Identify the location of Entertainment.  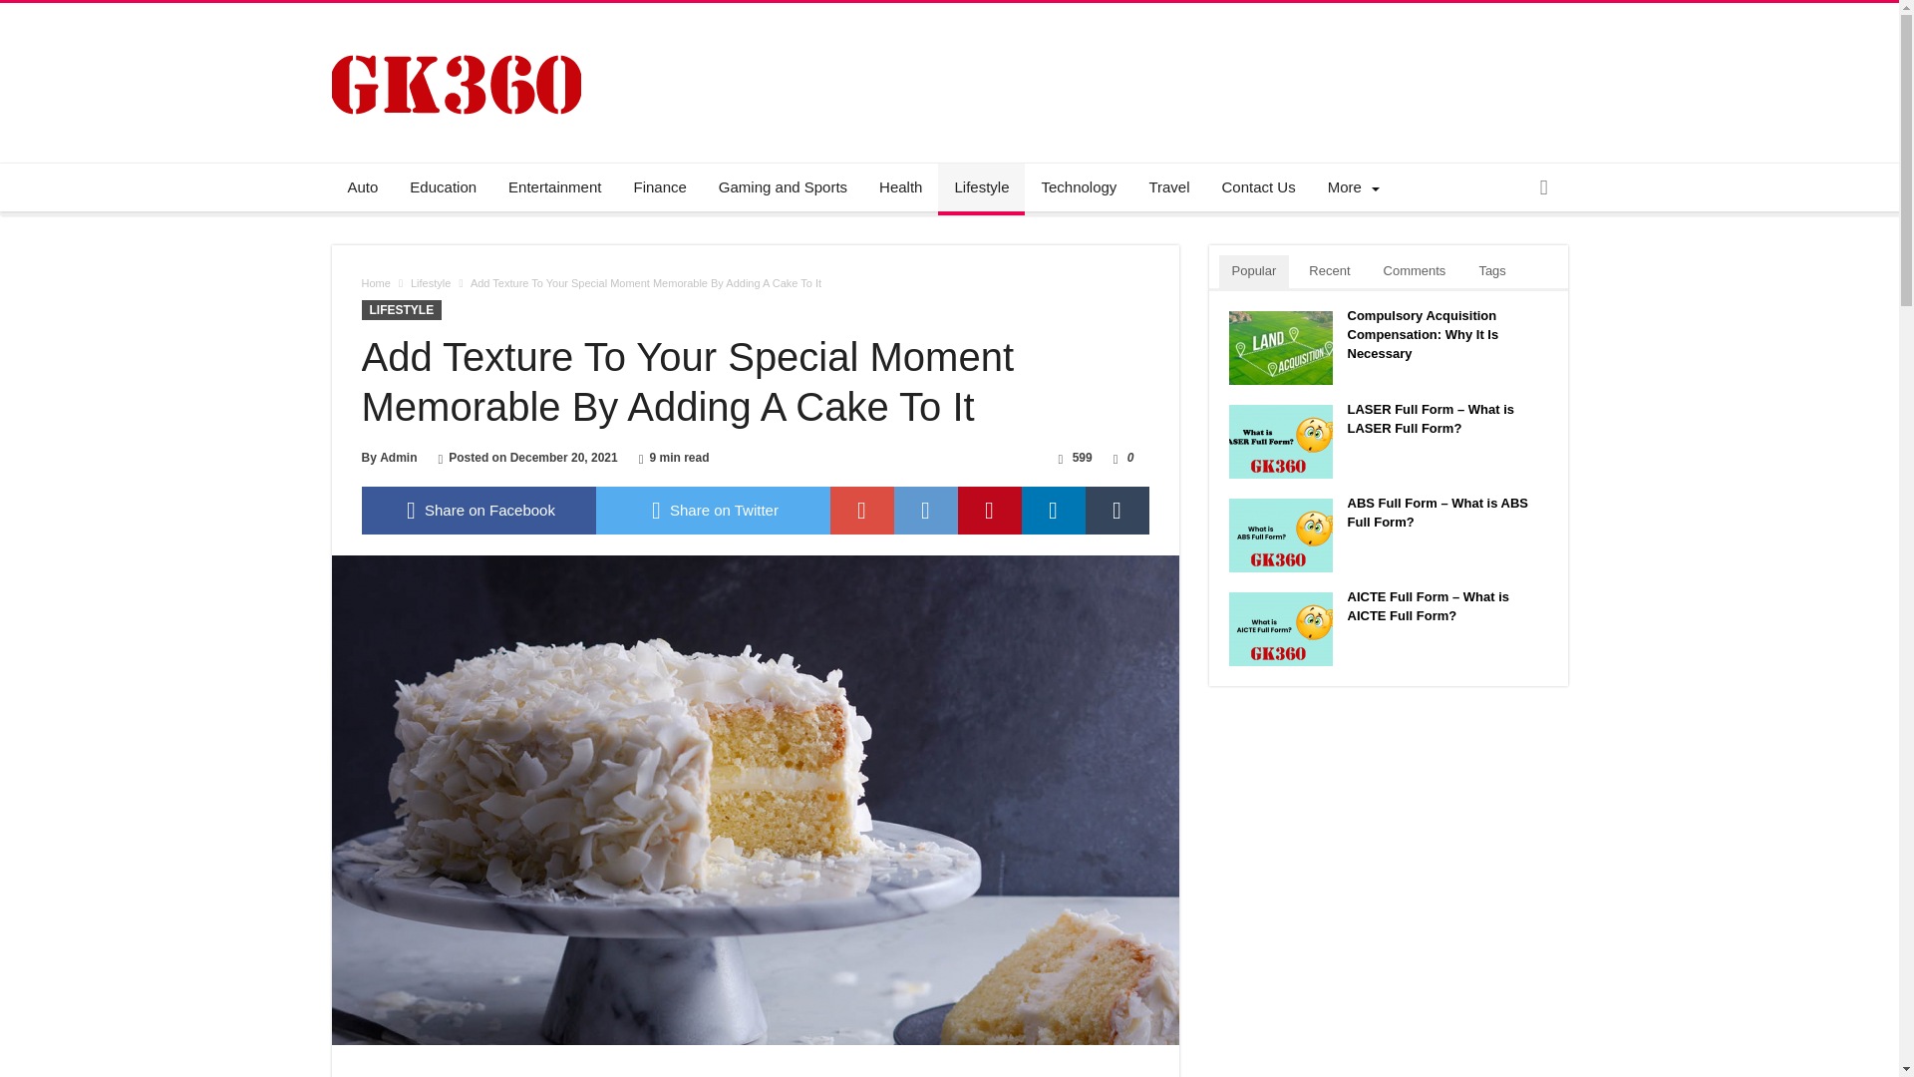
(554, 187).